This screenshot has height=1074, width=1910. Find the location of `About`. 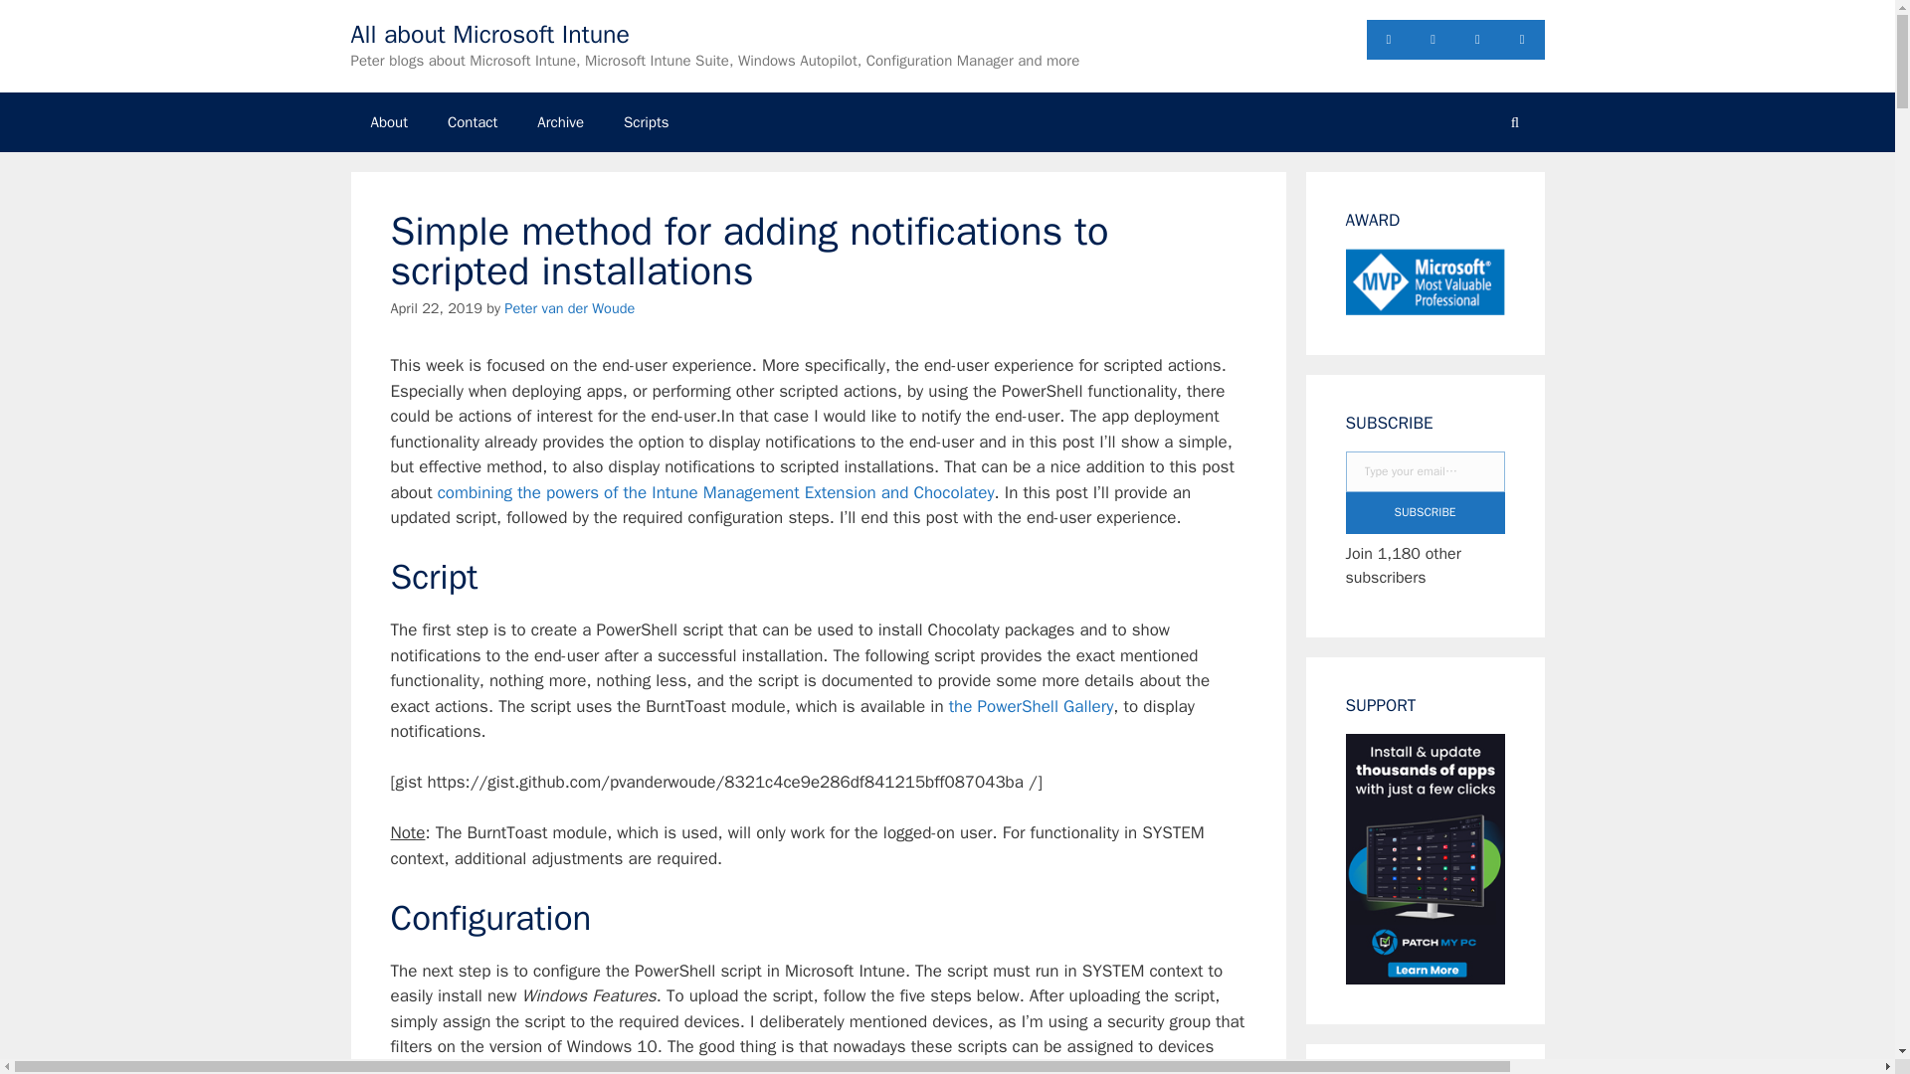

About is located at coordinates (388, 121).